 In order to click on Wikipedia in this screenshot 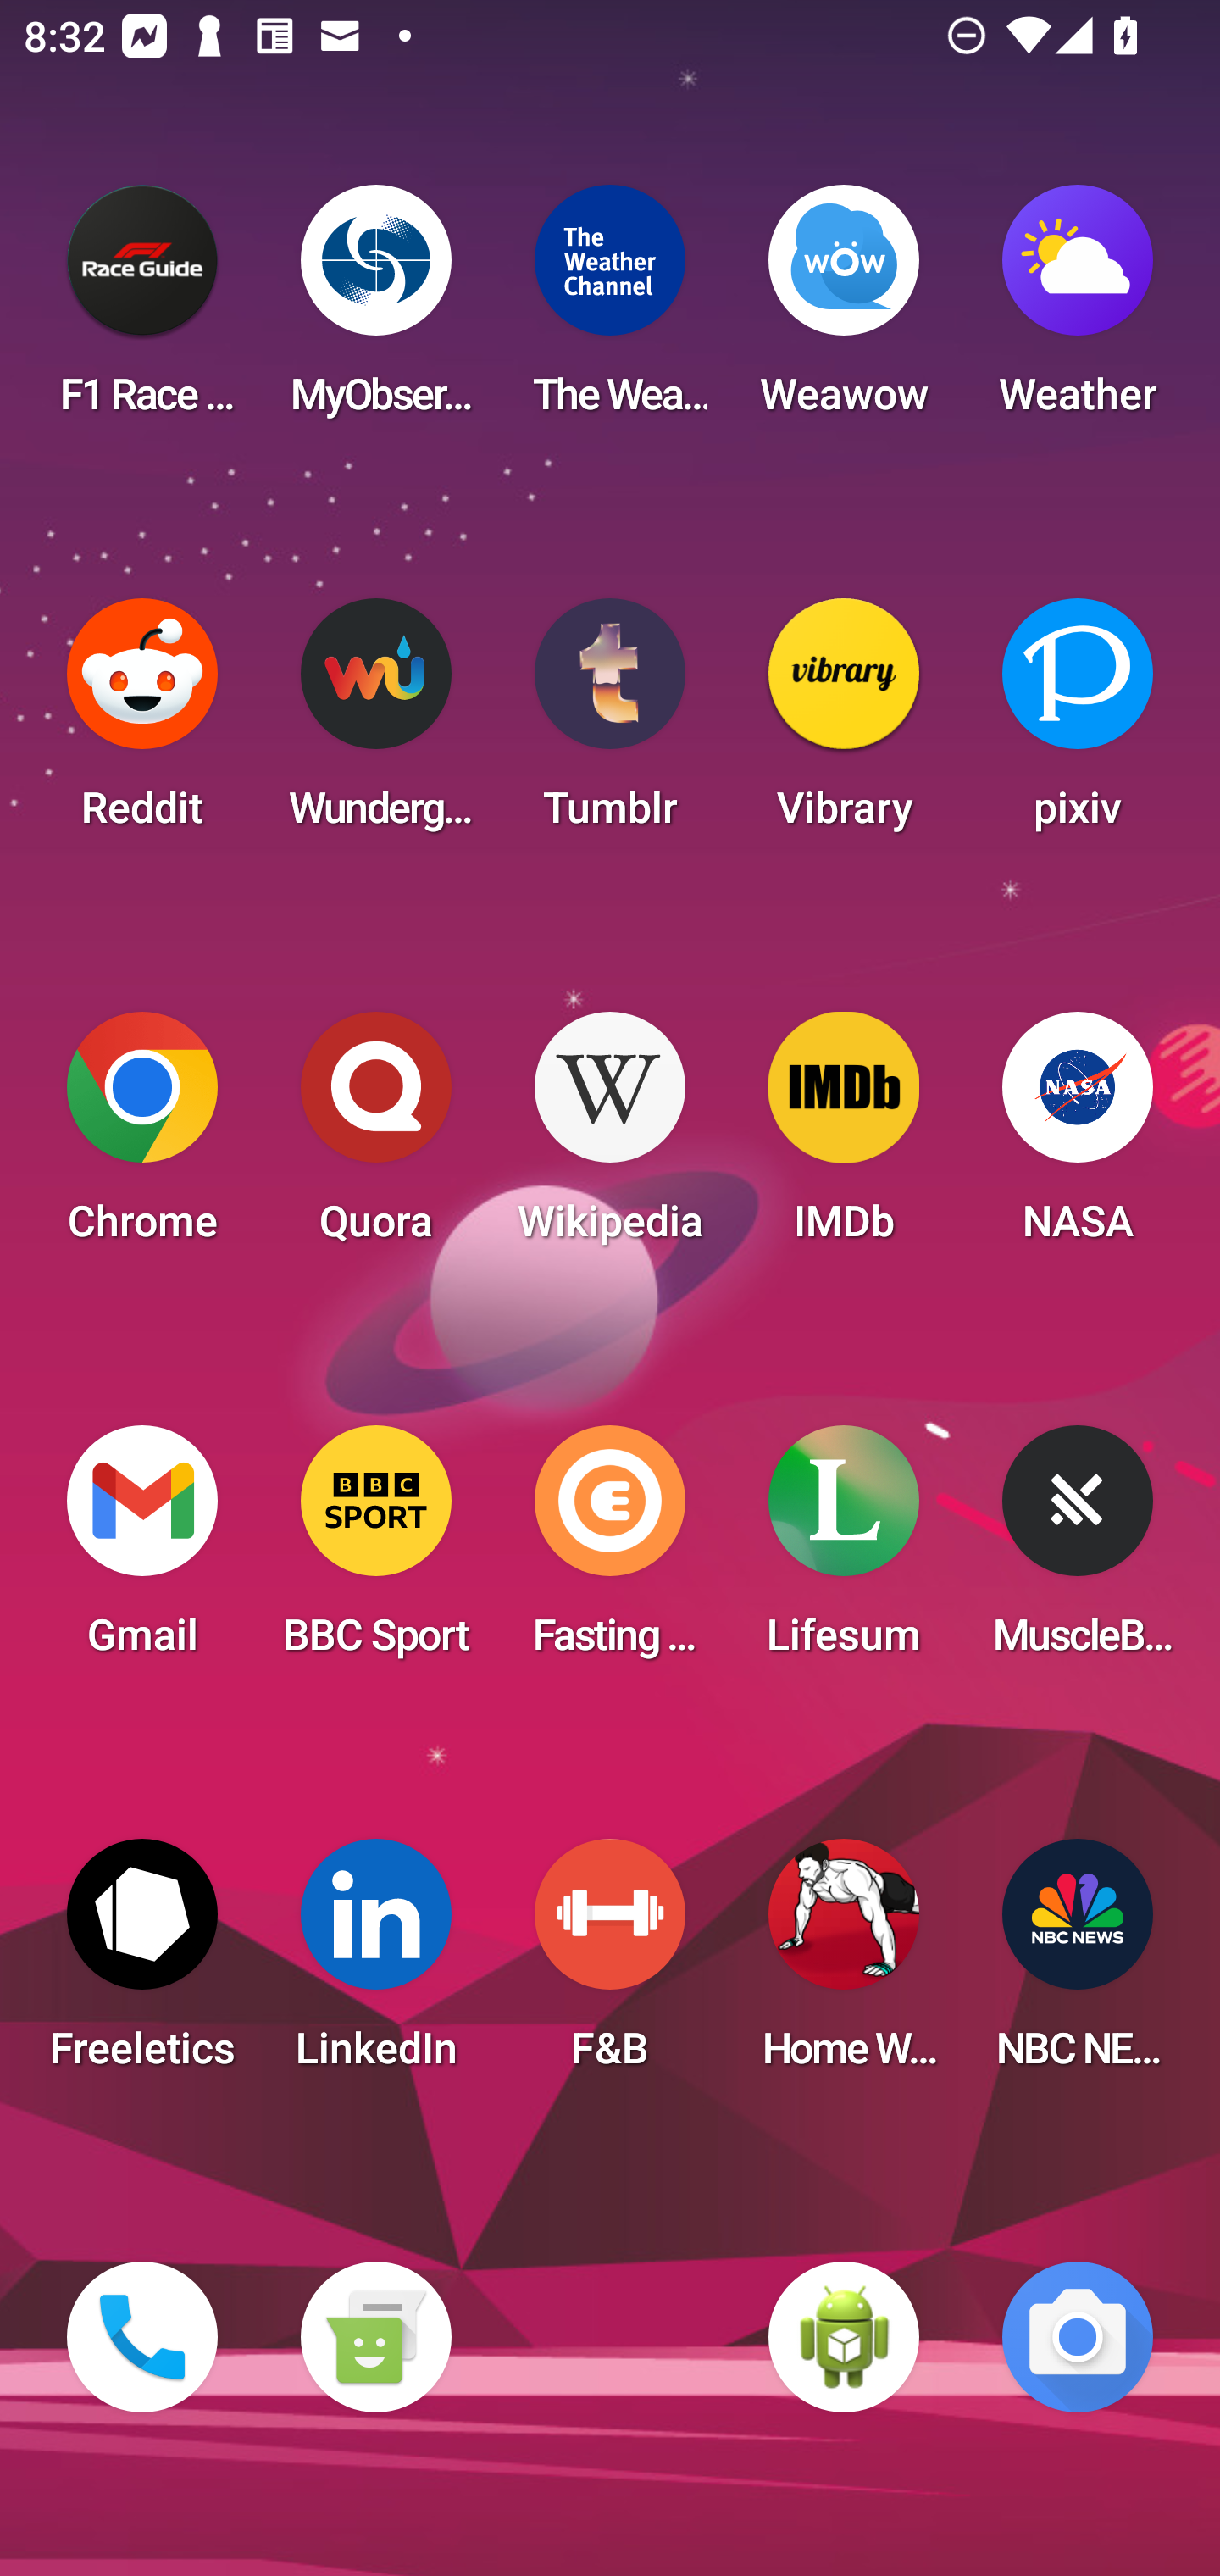, I will do `click(610, 1137)`.